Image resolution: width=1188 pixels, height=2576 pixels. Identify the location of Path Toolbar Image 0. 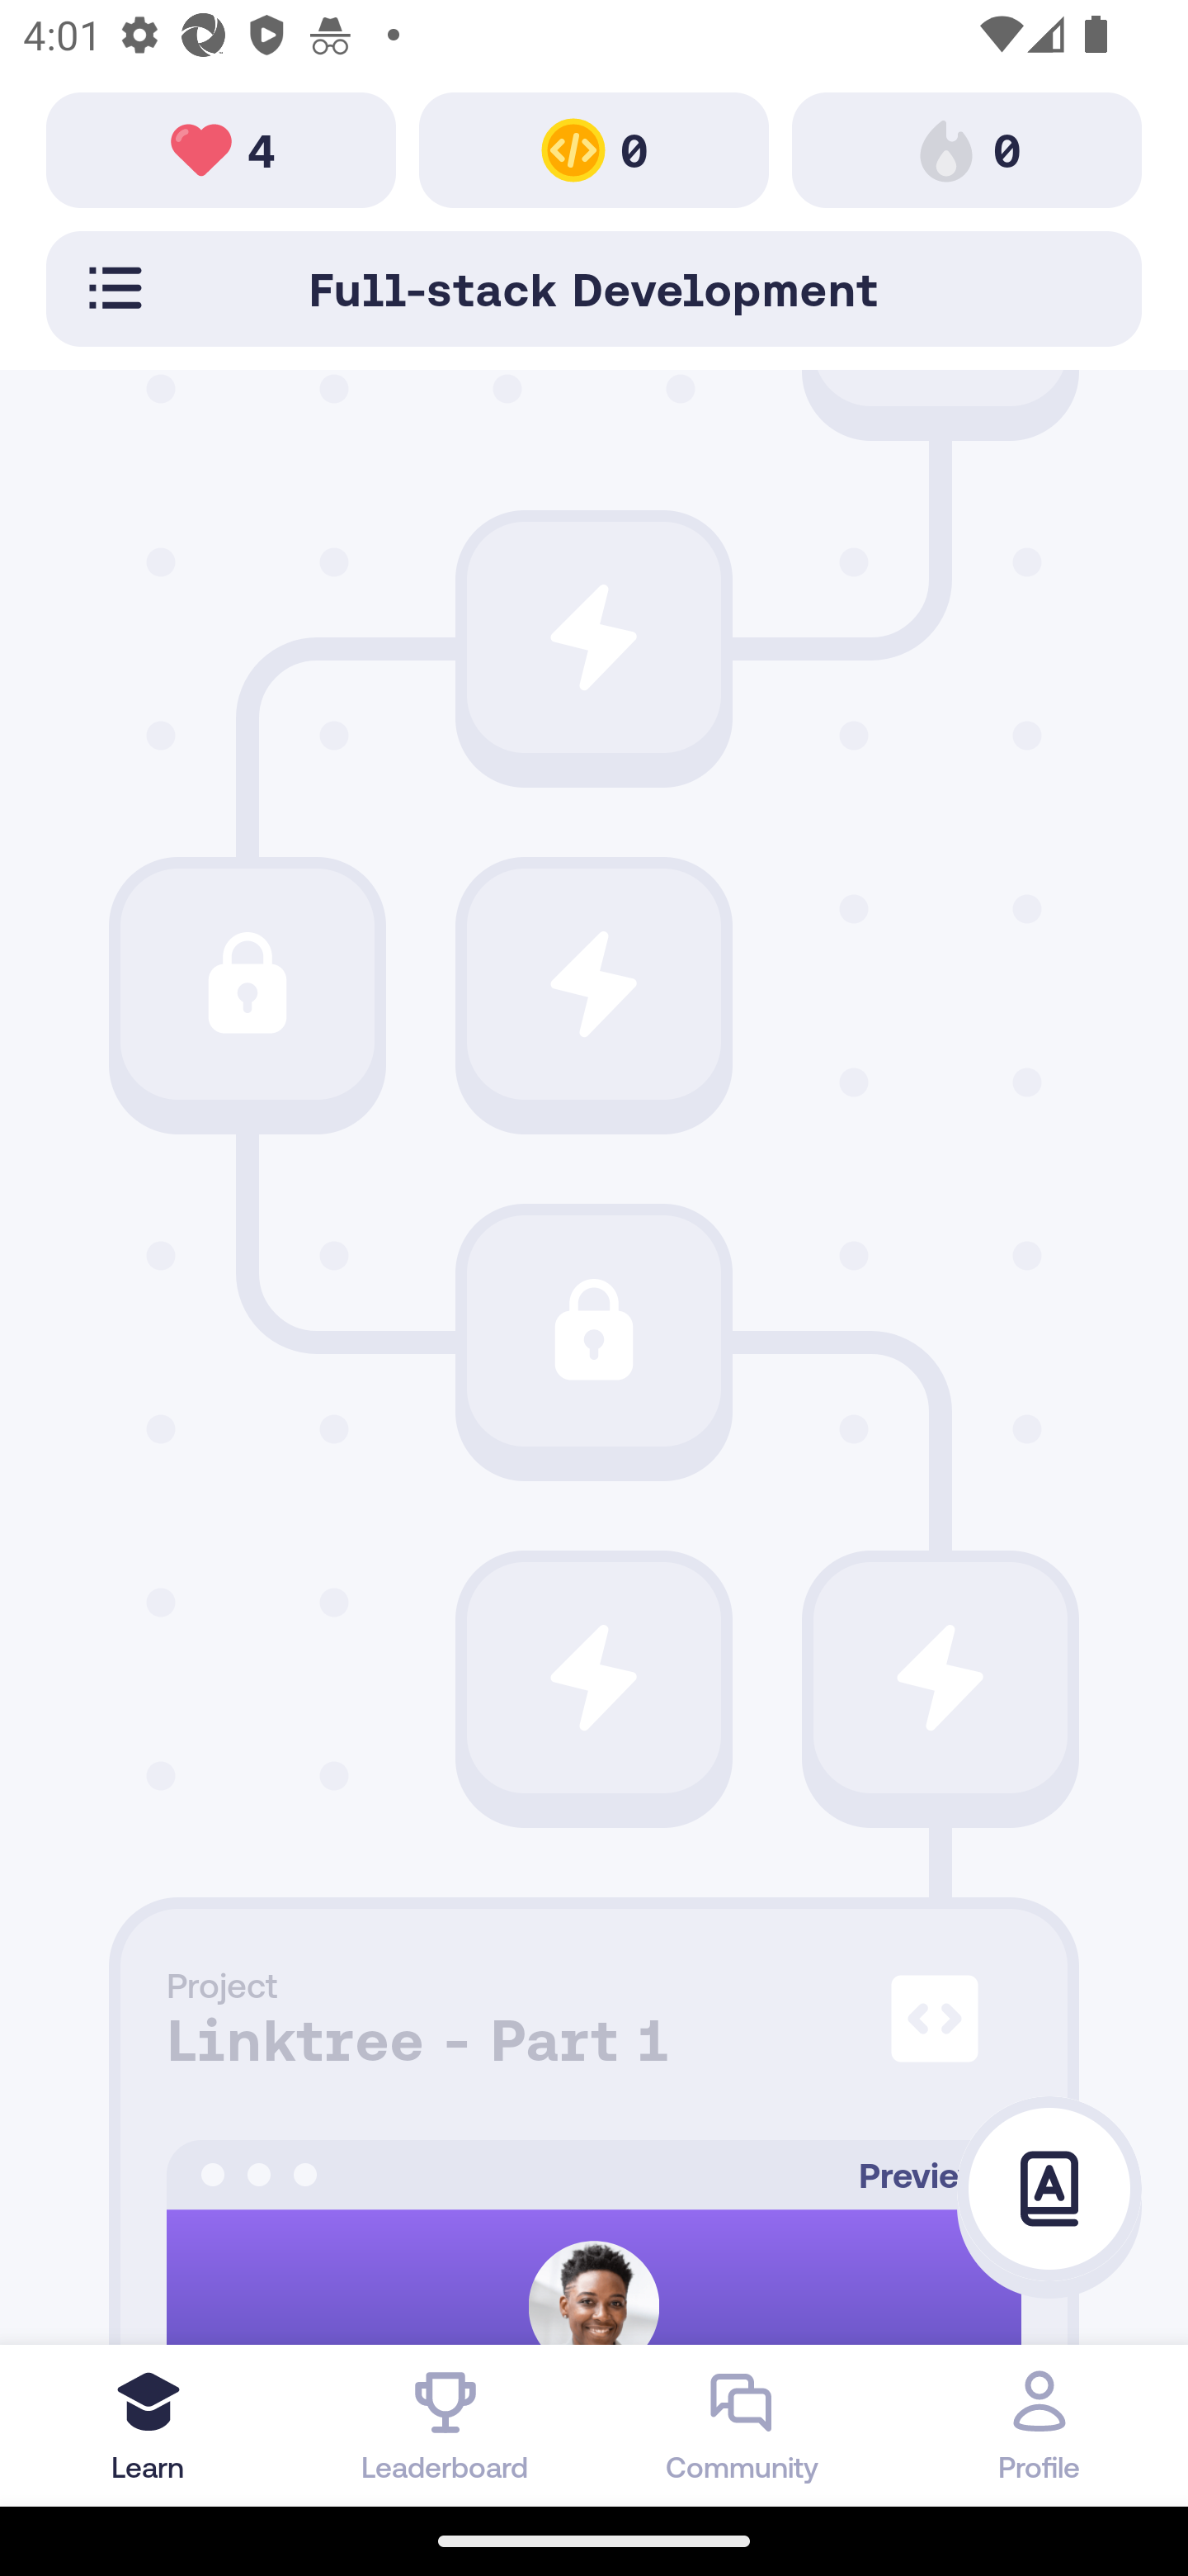
(594, 149).